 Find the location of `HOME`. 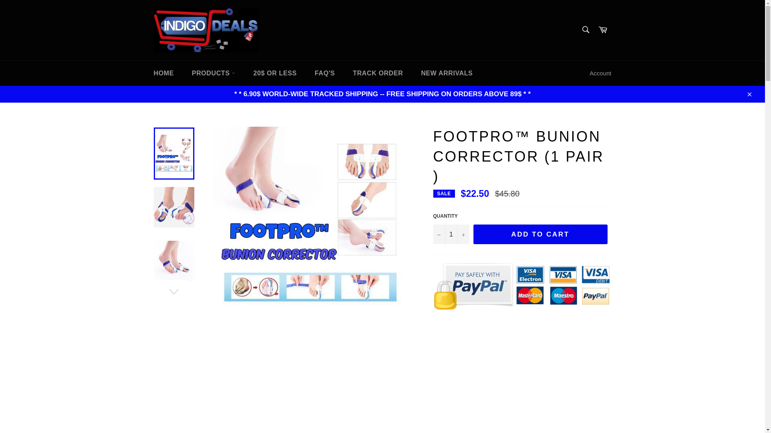

HOME is located at coordinates (163, 73).